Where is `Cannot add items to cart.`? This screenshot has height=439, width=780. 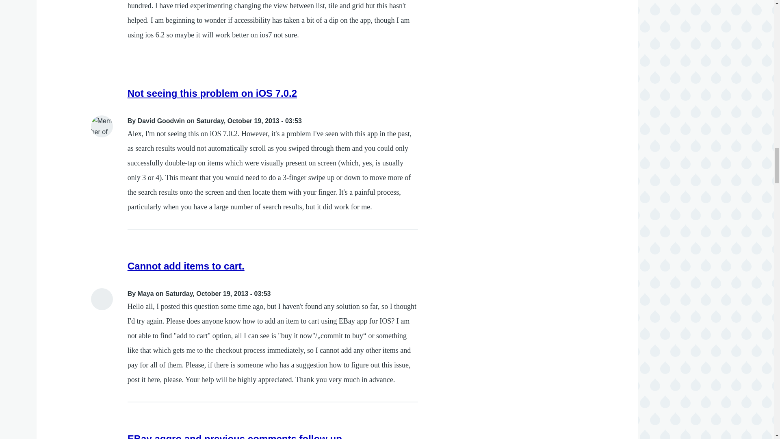 Cannot add items to cart. is located at coordinates (186, 266).